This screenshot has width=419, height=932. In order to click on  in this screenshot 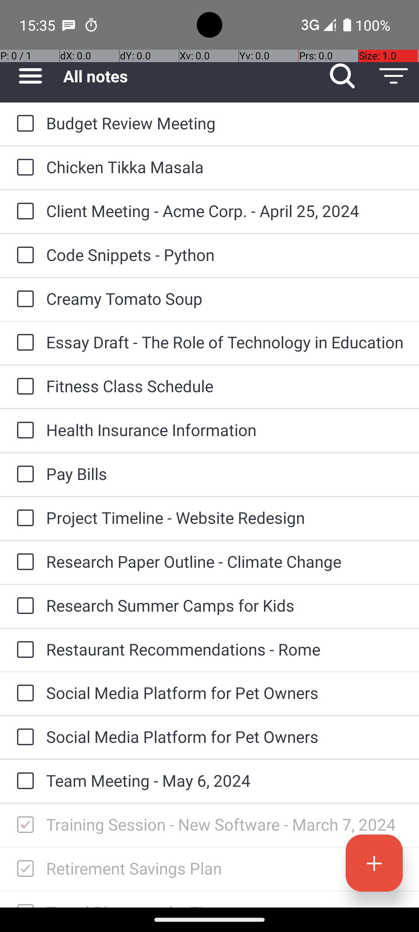, I will do `click(25, 825)`.